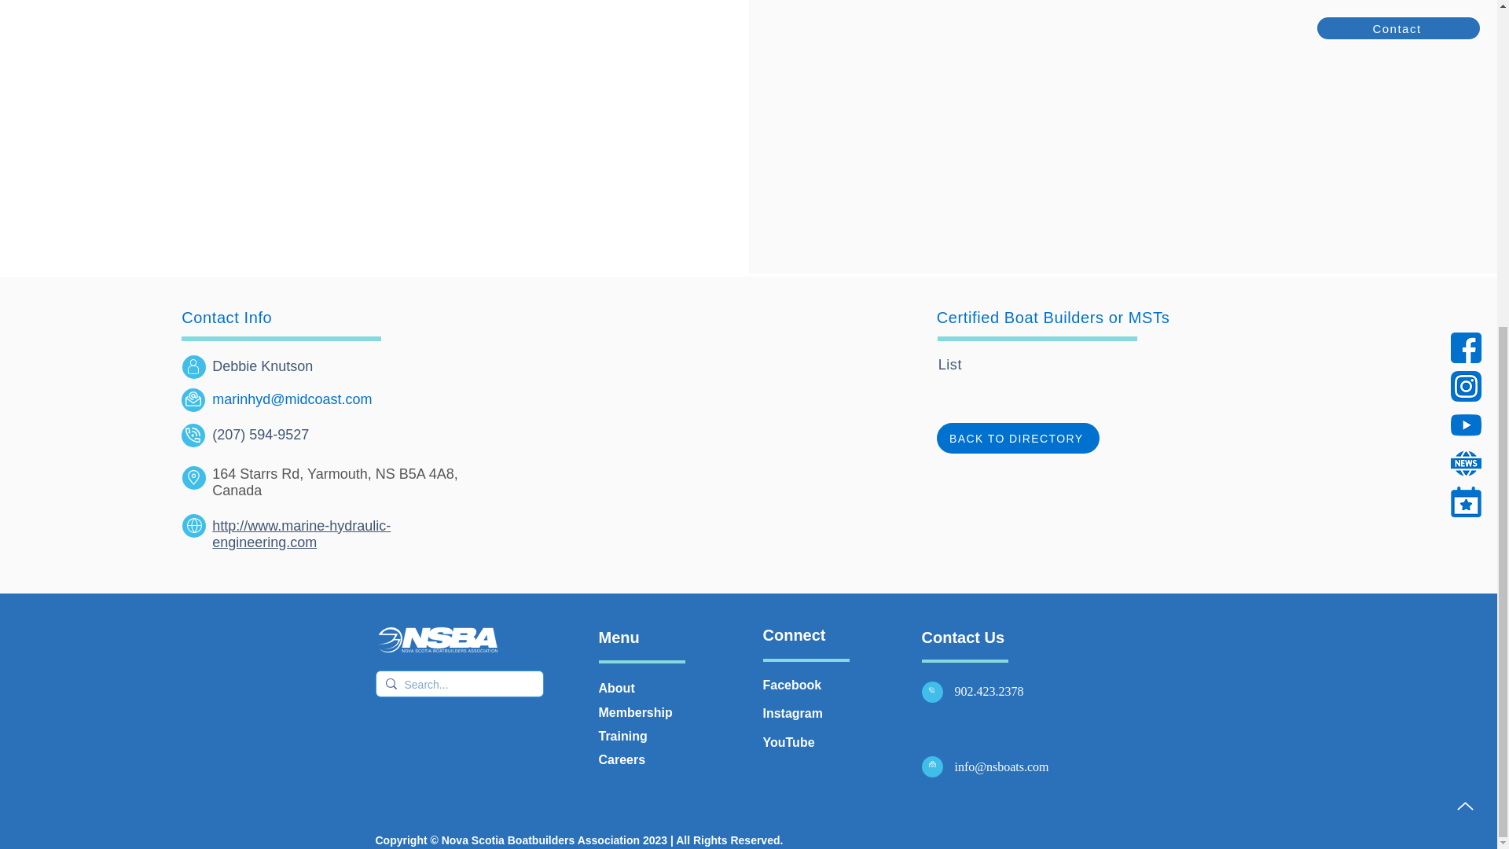 The height and width of the screenshot is (849, 1509). I want to click on About, so click(617, 689).